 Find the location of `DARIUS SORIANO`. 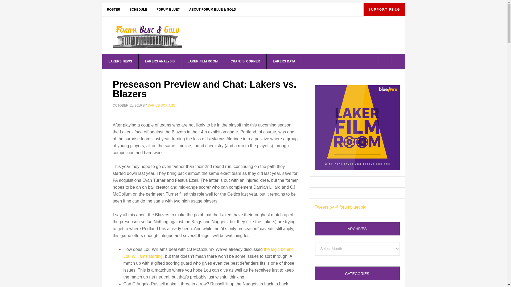

DARIUS SORIANO is located at coordinates (161, 105).